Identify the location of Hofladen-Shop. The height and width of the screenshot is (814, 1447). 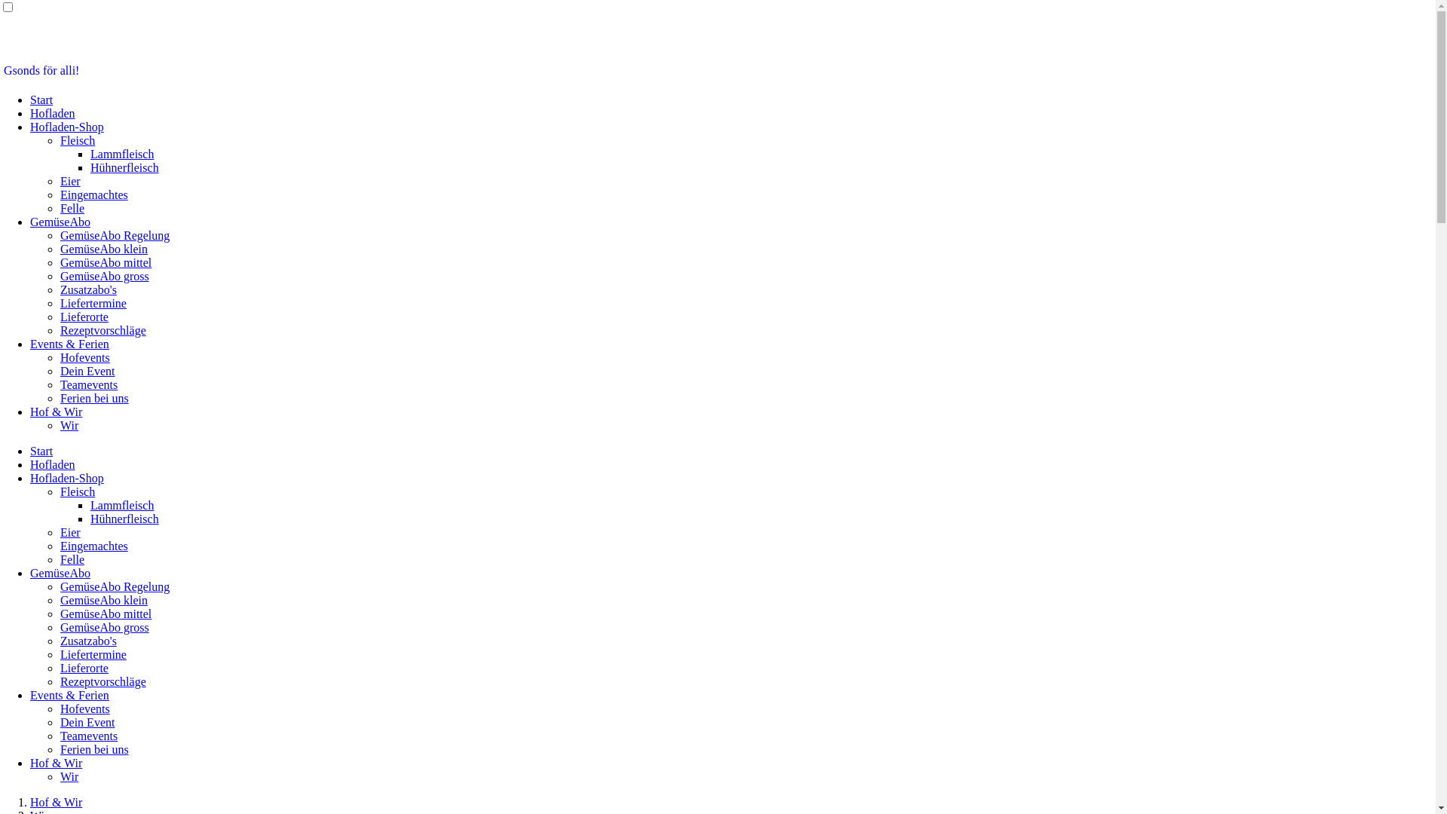
(67, 478).